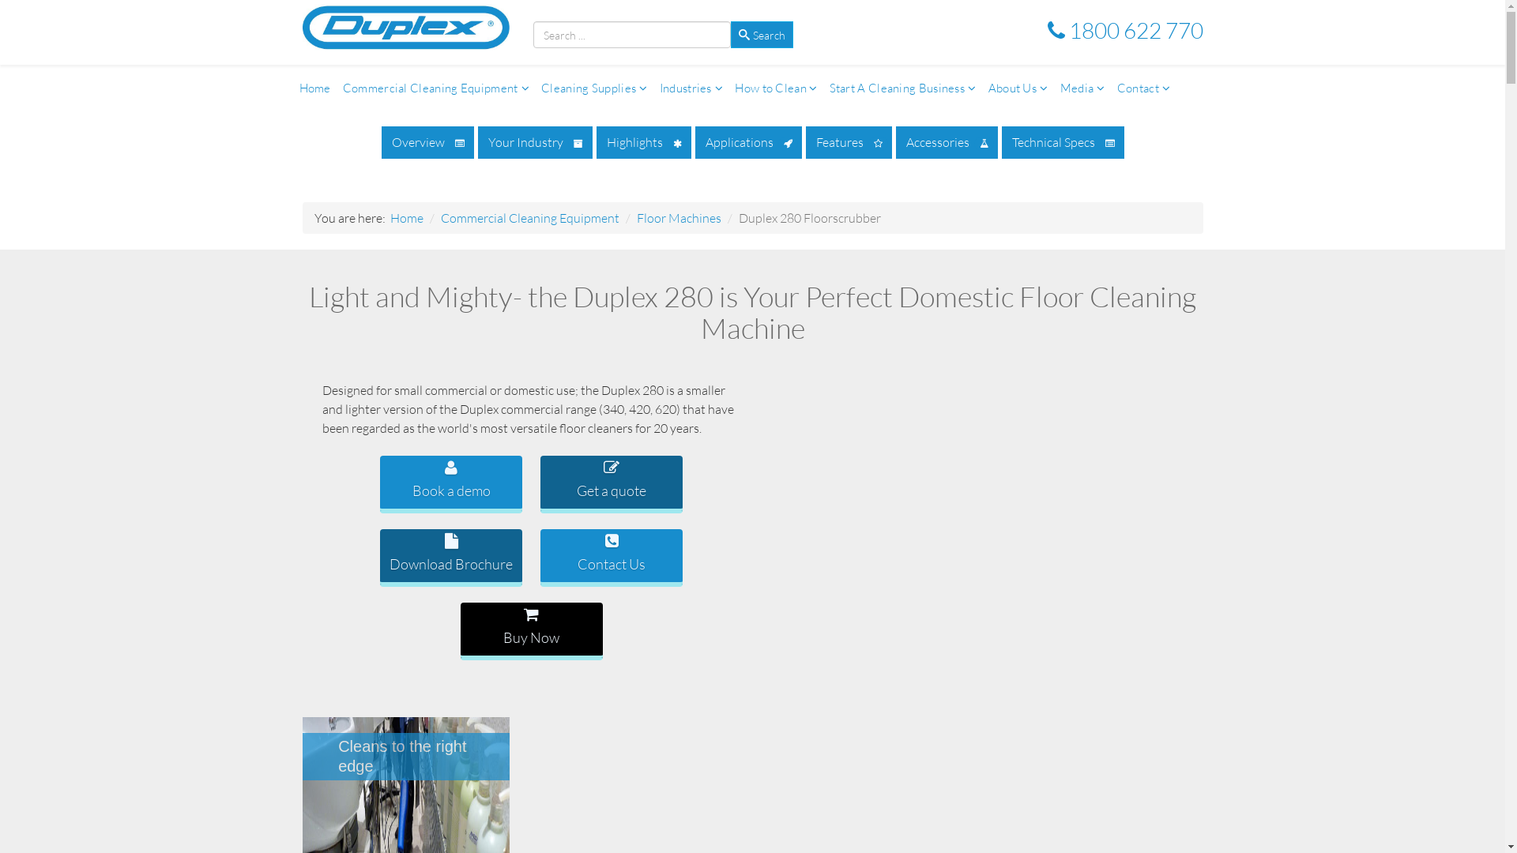 This screenshot has width=1517, height=853. Describe the element at coordinates (531, 632) in the screenshot. I see `Buy Now` at that location.